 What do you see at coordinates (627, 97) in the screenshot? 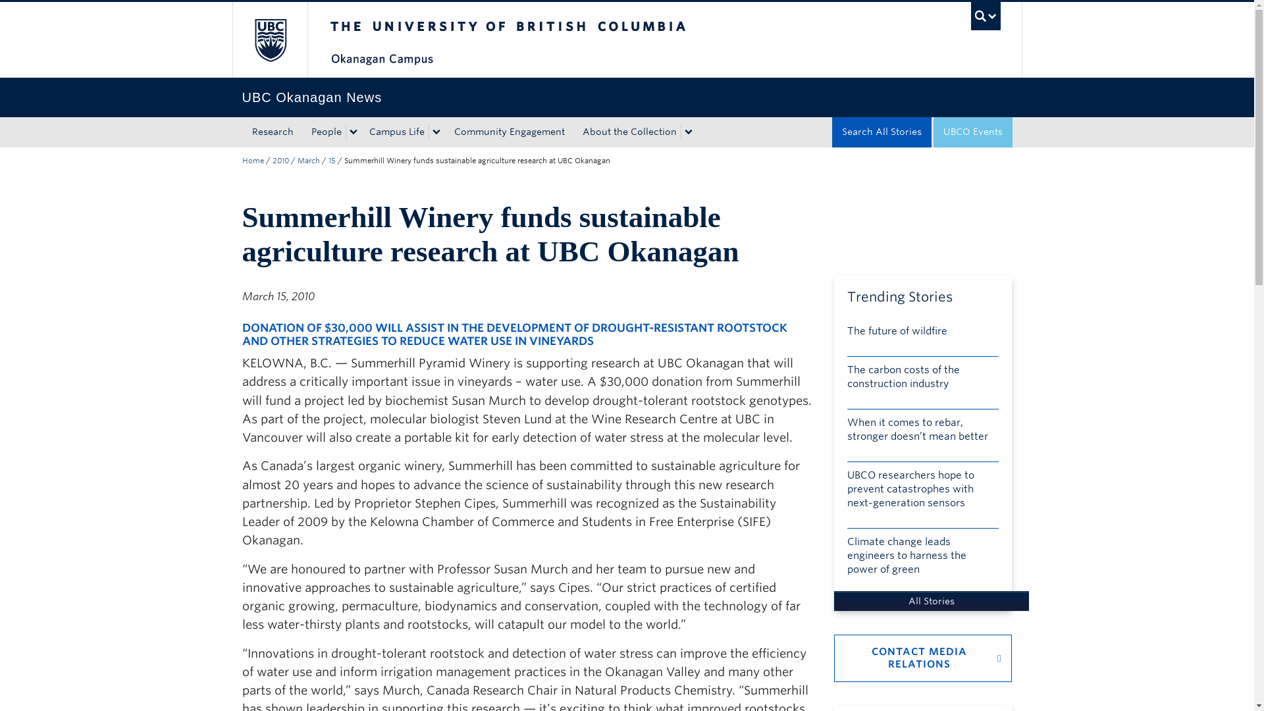
I see `UBC Okanagan News` at bounding box center [627, 97].